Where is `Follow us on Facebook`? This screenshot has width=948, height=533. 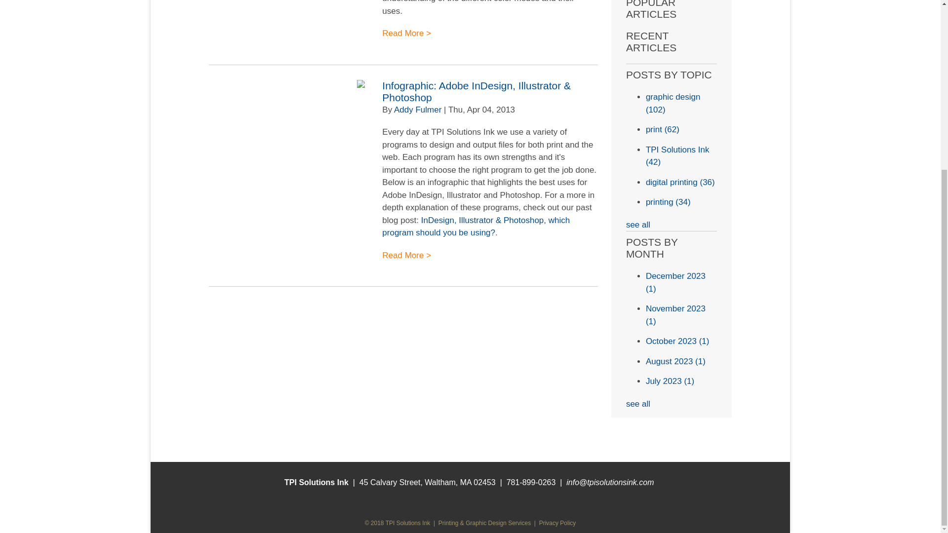
Follow us on Facebook is located at coordinates (486, 501).